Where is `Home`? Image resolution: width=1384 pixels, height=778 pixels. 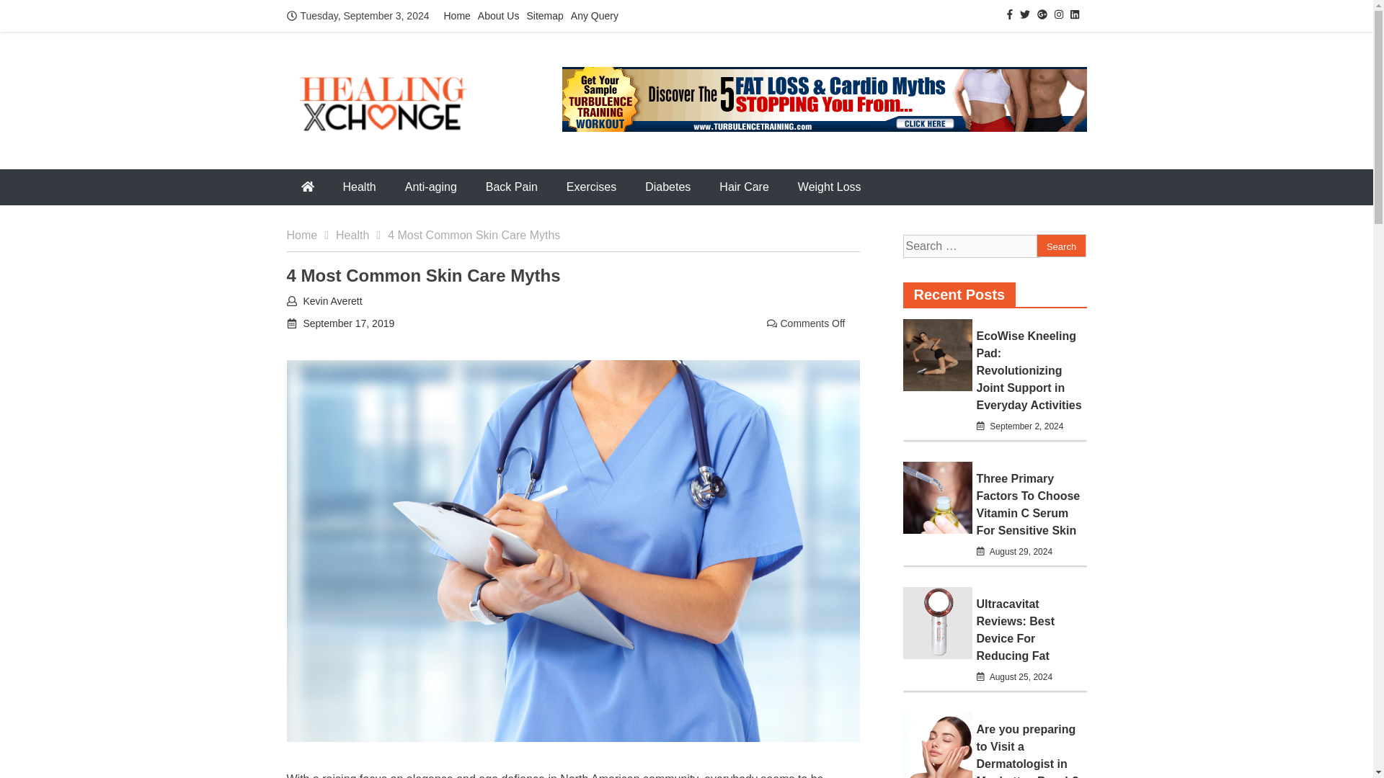
Home is located at coordinates (457, 16).